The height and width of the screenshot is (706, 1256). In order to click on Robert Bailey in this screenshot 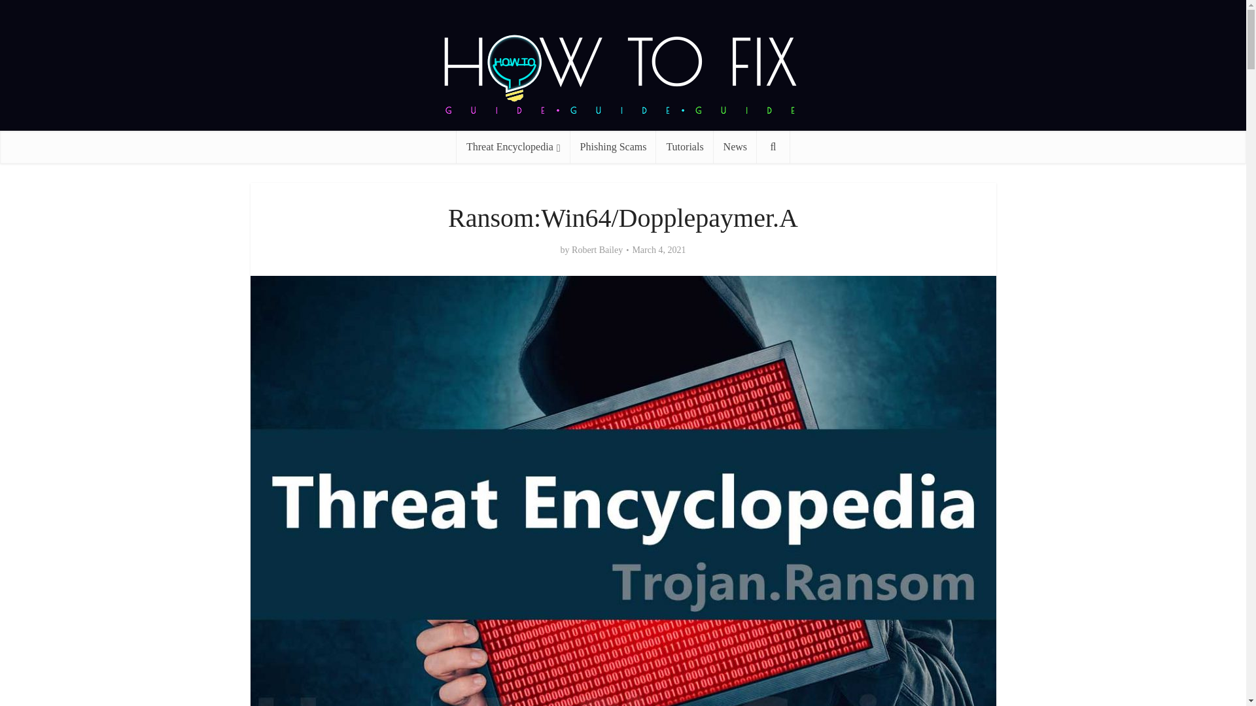, I will do `click(597, 250)`.